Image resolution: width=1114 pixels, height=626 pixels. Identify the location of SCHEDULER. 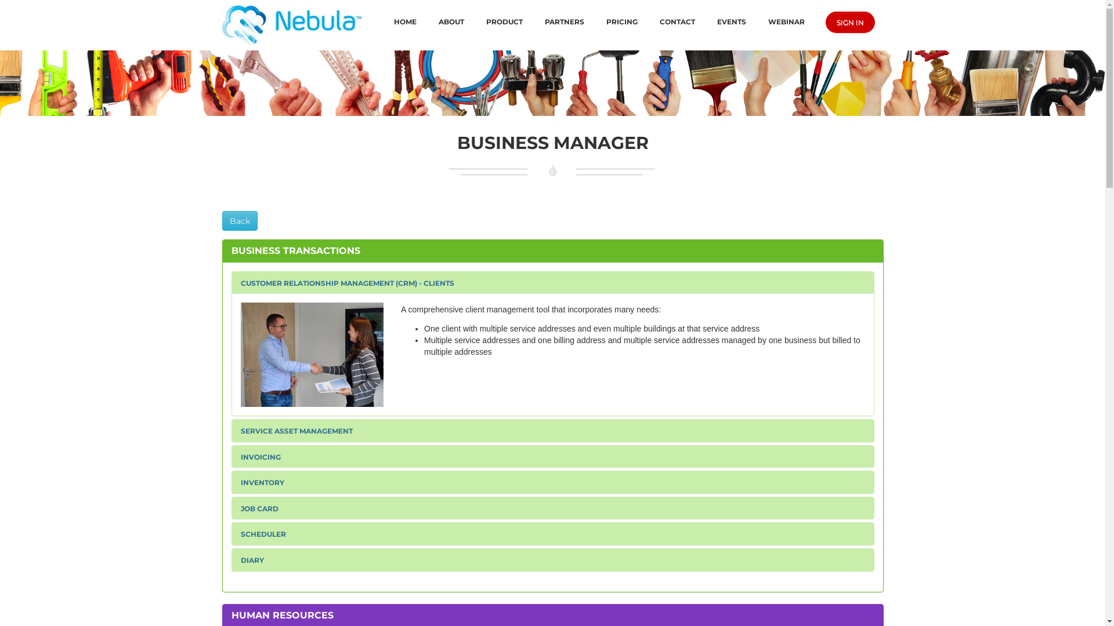
(262, 534).